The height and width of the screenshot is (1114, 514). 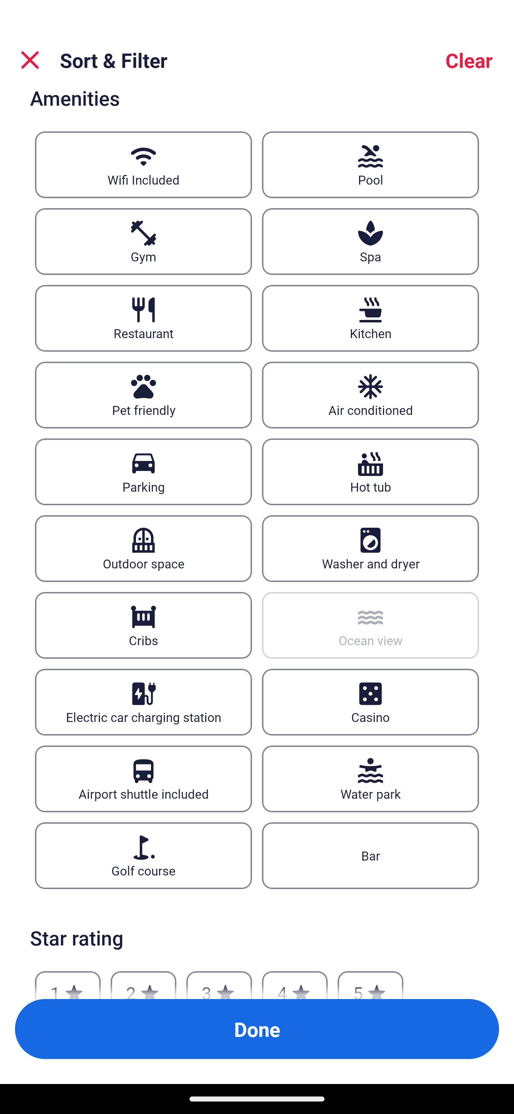 I want to click on Golf course, so click(x=143, y=855).